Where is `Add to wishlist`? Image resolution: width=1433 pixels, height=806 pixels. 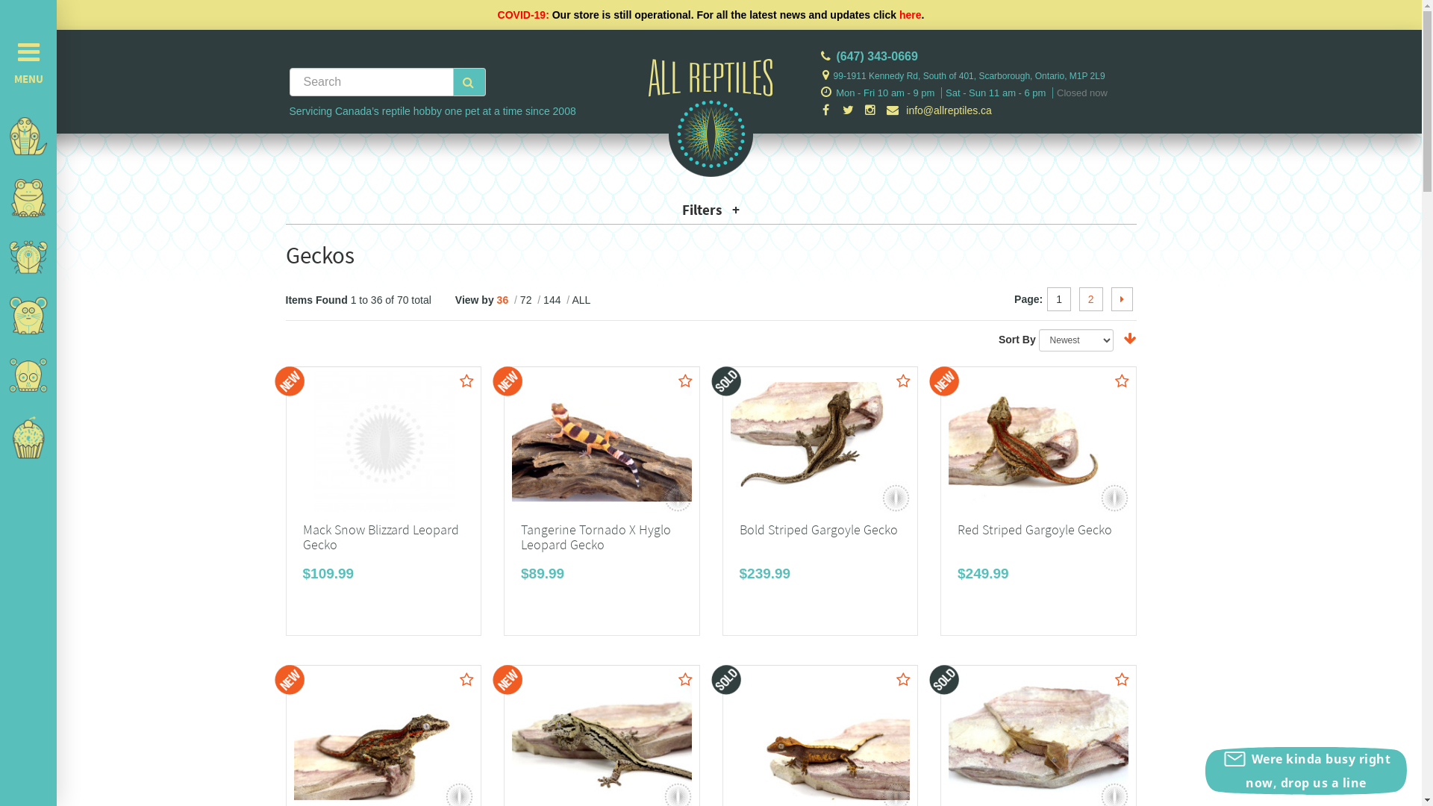
Add to wishlist is located at coordinates (685, 382).